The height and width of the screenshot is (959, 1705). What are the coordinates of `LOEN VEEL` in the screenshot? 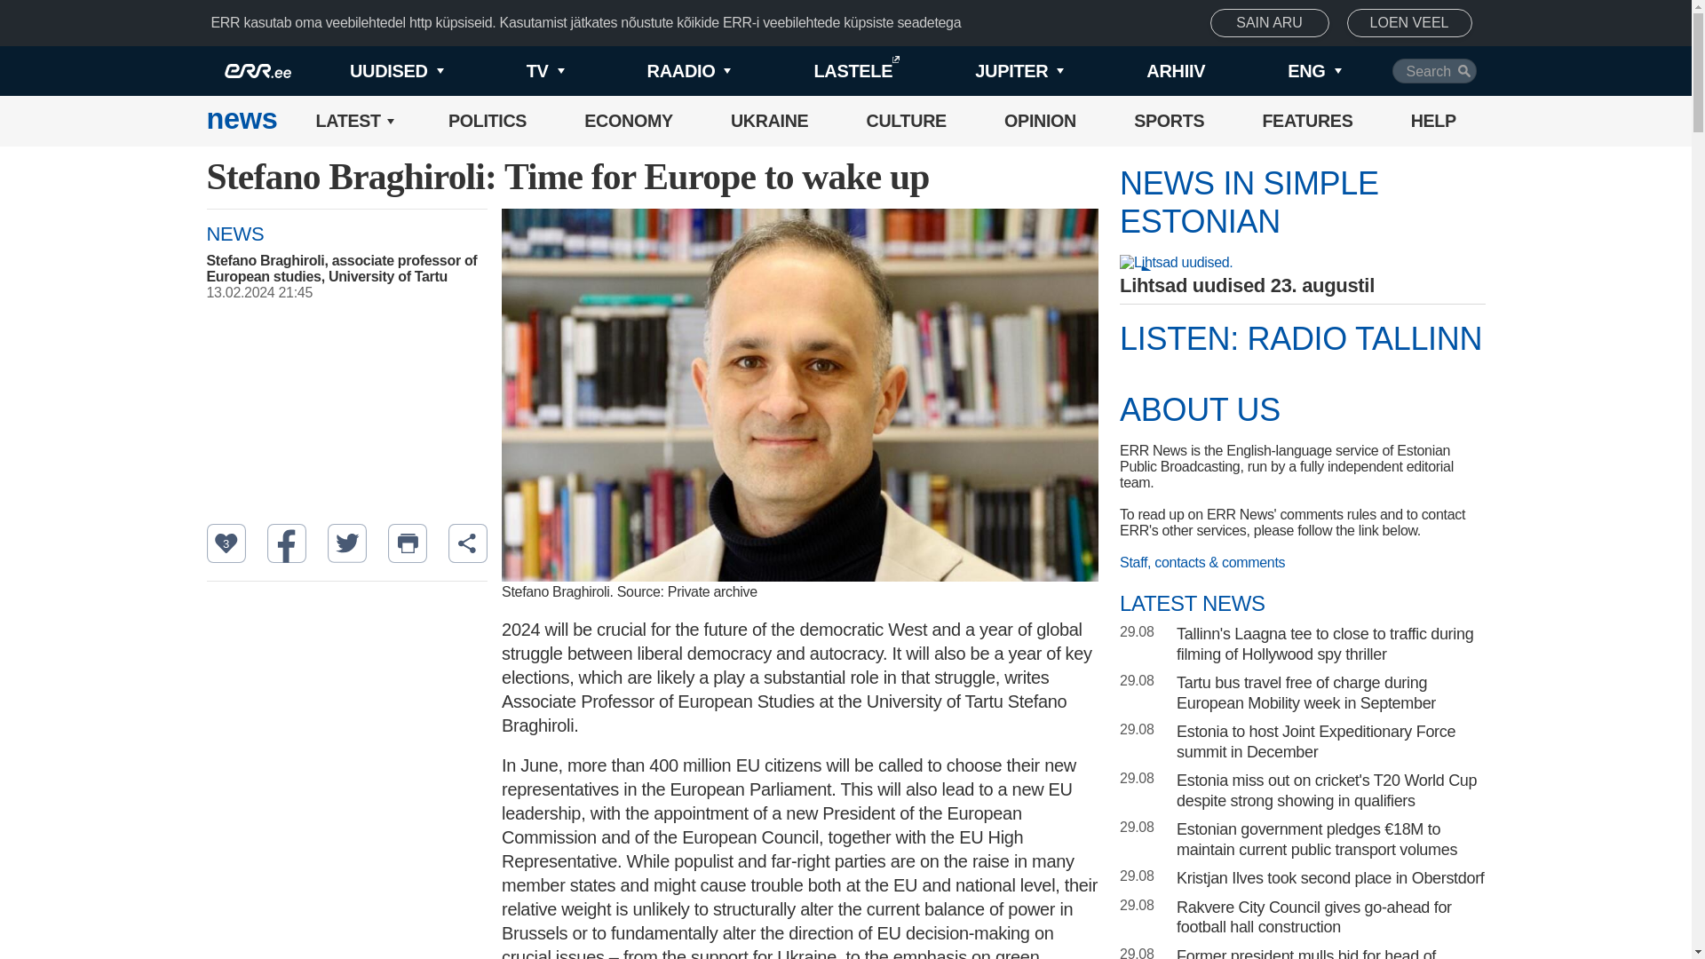 It's located at (1409, 23).